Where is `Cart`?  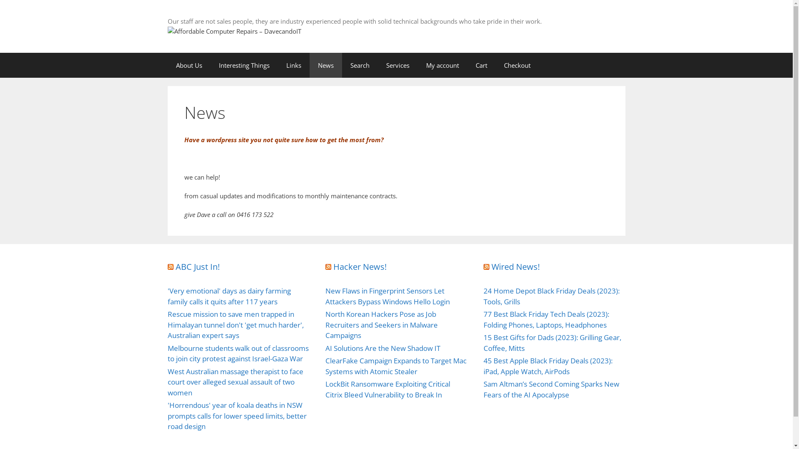
Cart is located at coordinates (481, 65).